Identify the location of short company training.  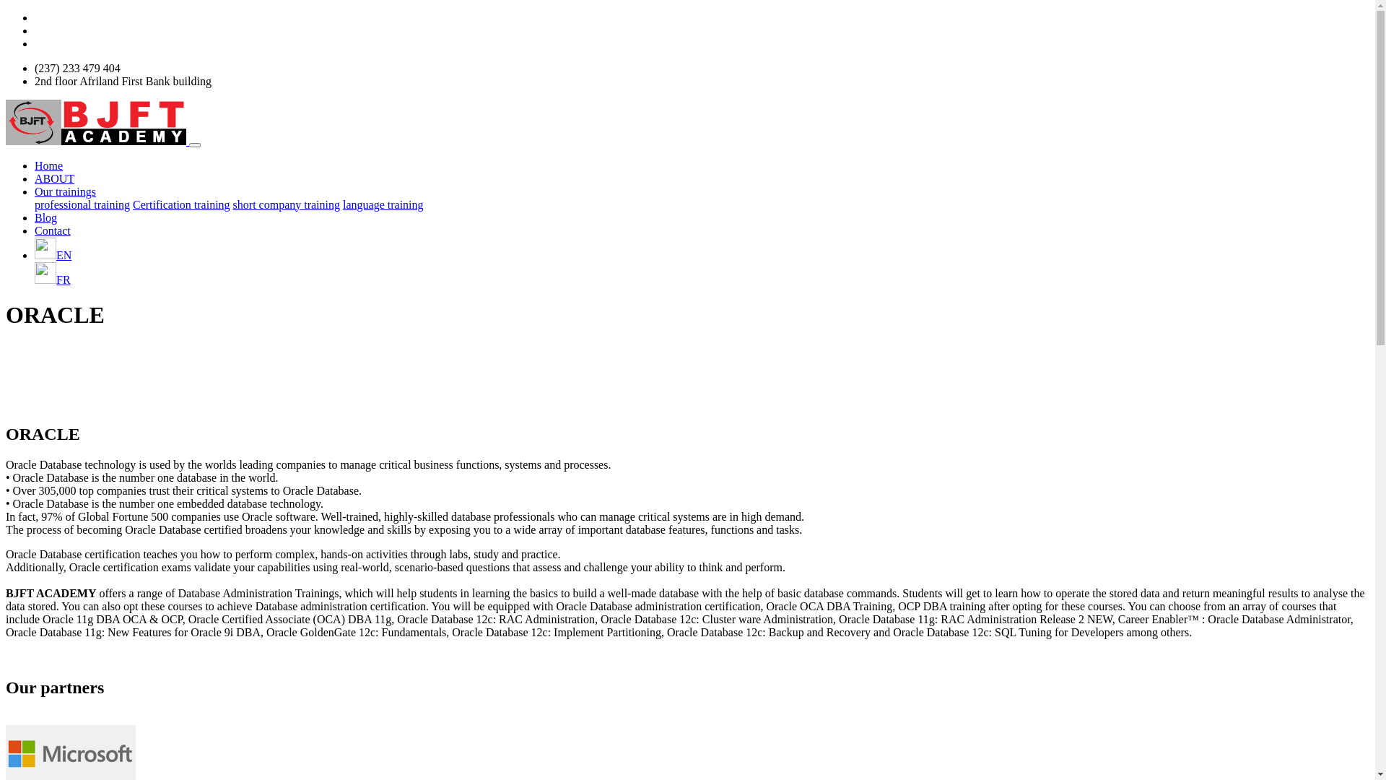
(287, 204).